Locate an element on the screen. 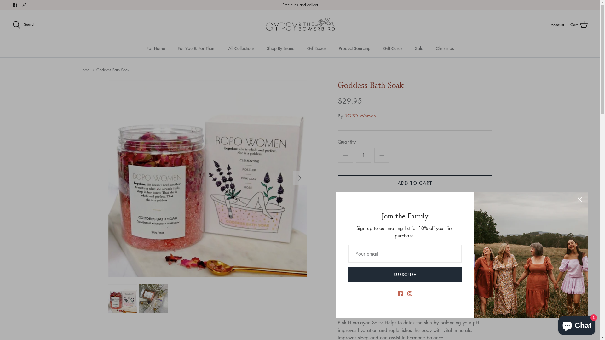 The height and width of the screenshot is (340, 605). Gift Boxes is located at coordinates (317, 48).